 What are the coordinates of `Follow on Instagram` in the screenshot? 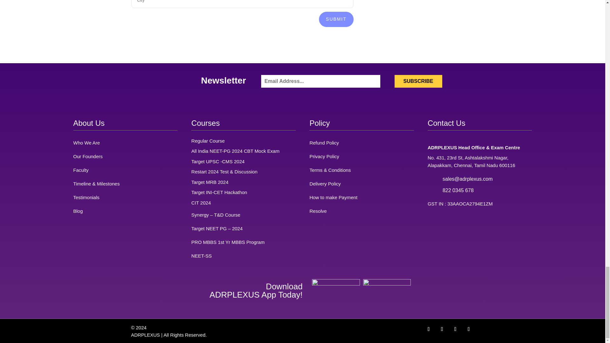 It's located at (455, 329).